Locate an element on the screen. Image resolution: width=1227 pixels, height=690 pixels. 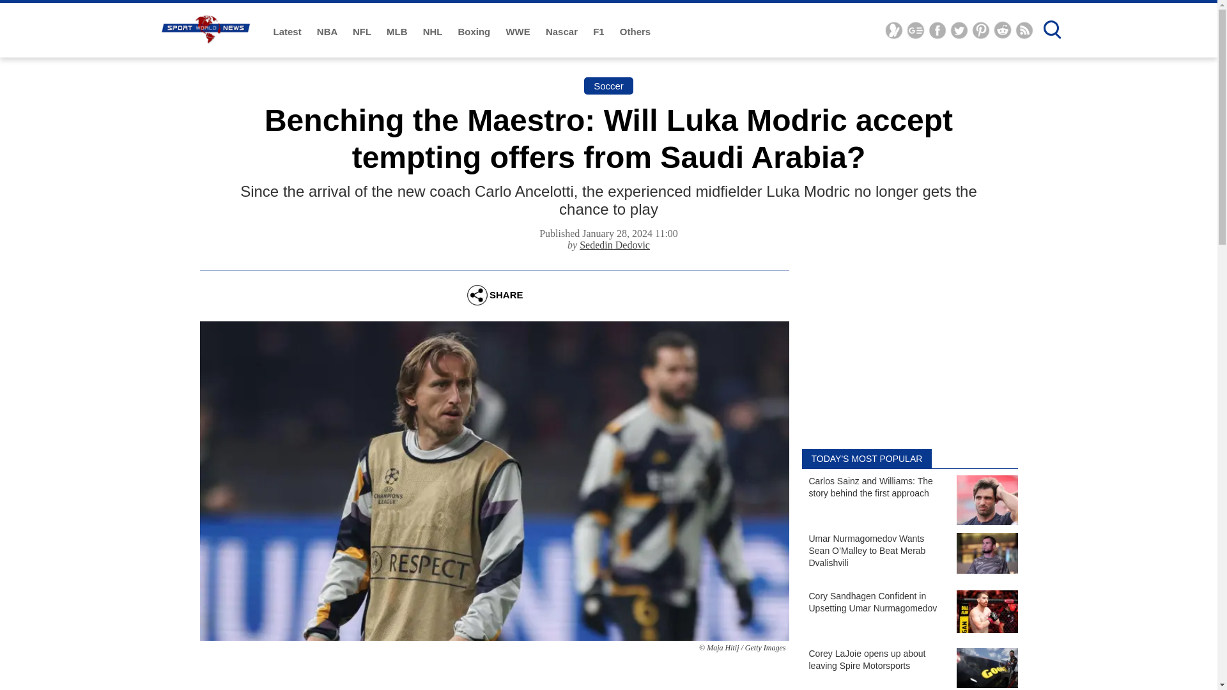
Others is located at coordinates (635, 32).